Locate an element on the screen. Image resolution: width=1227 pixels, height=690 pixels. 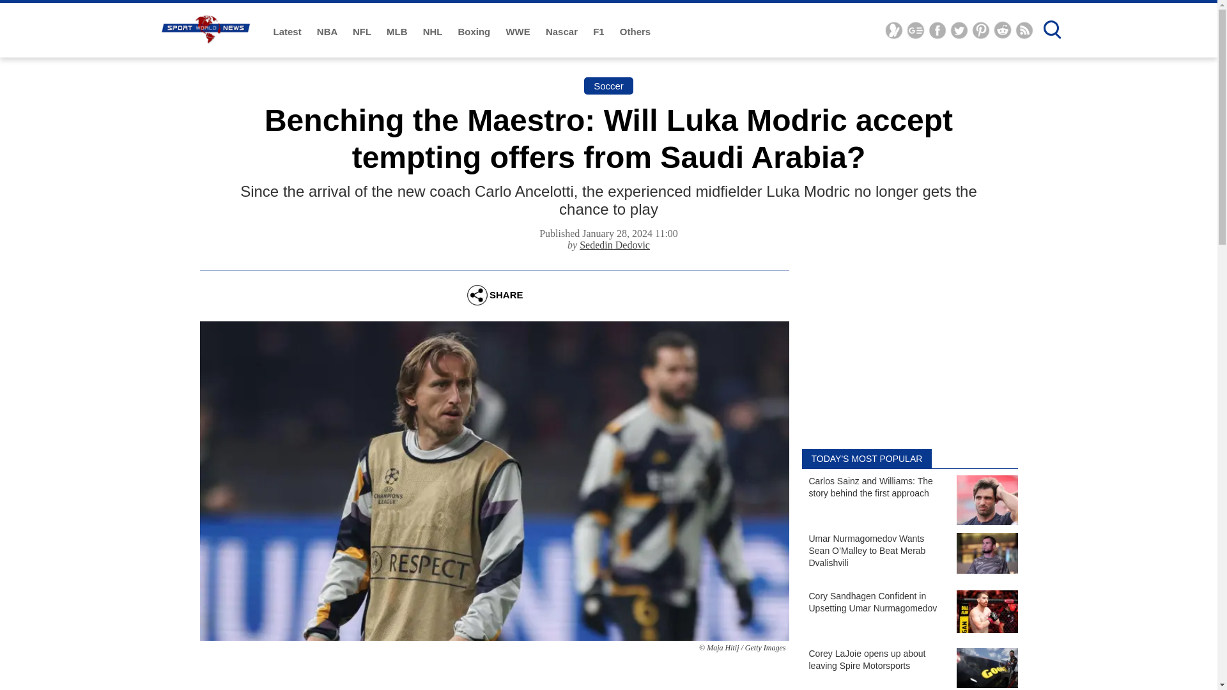
Others is located at coordinates (635, 32).